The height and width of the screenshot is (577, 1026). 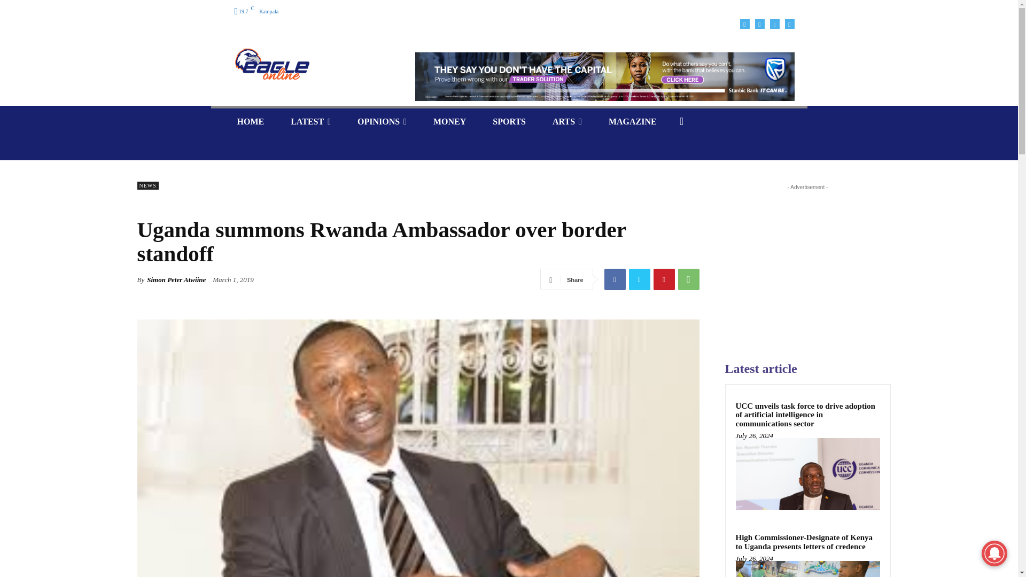 I want to click on HOME, so click(x=250, y=121).